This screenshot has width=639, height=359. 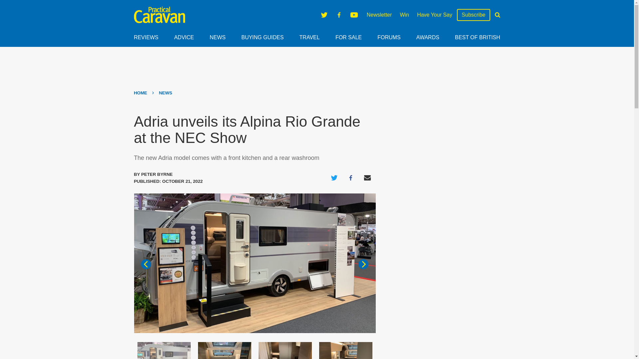 I want to click on Share on Facebook, so click(x=351, y=178).